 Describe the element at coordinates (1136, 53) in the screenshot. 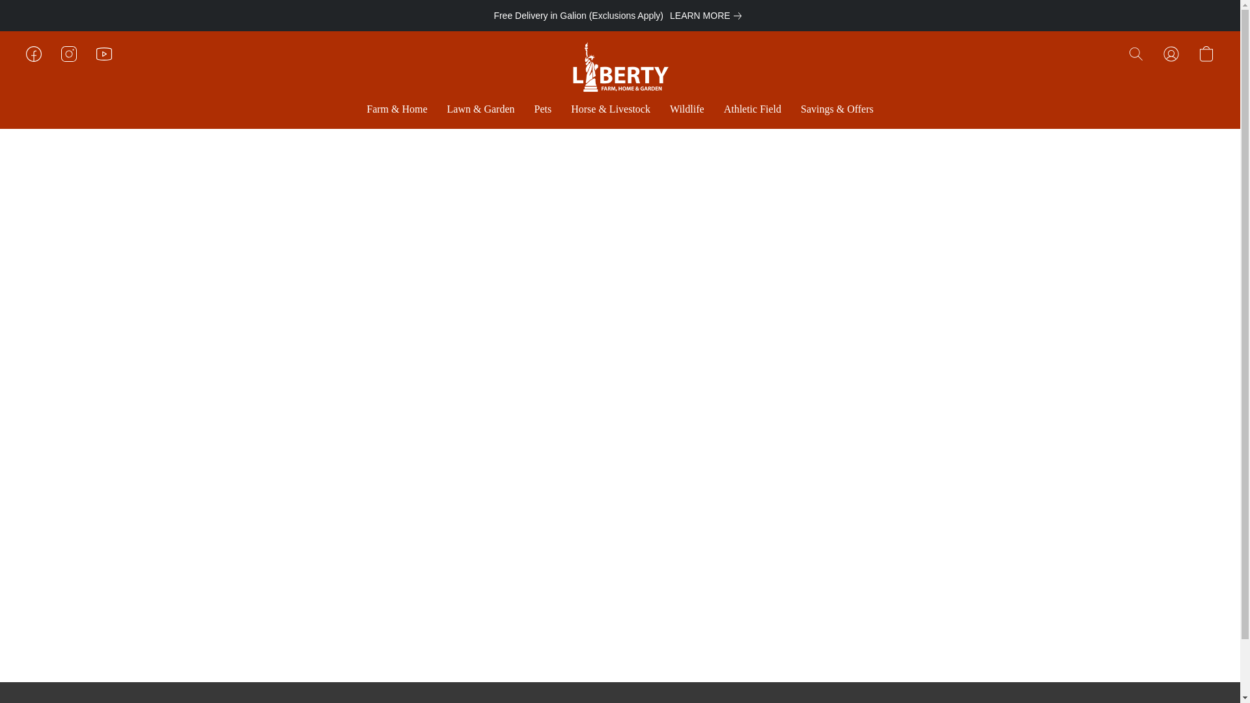

I see `Search the website` at that location.